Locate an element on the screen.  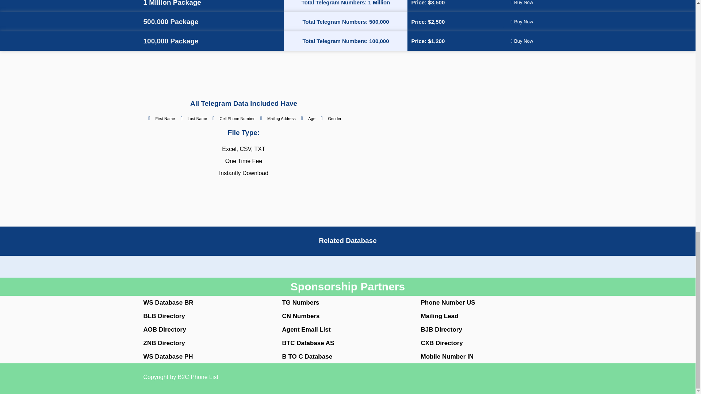
AOB Directory is located at coordinates (164, 329).